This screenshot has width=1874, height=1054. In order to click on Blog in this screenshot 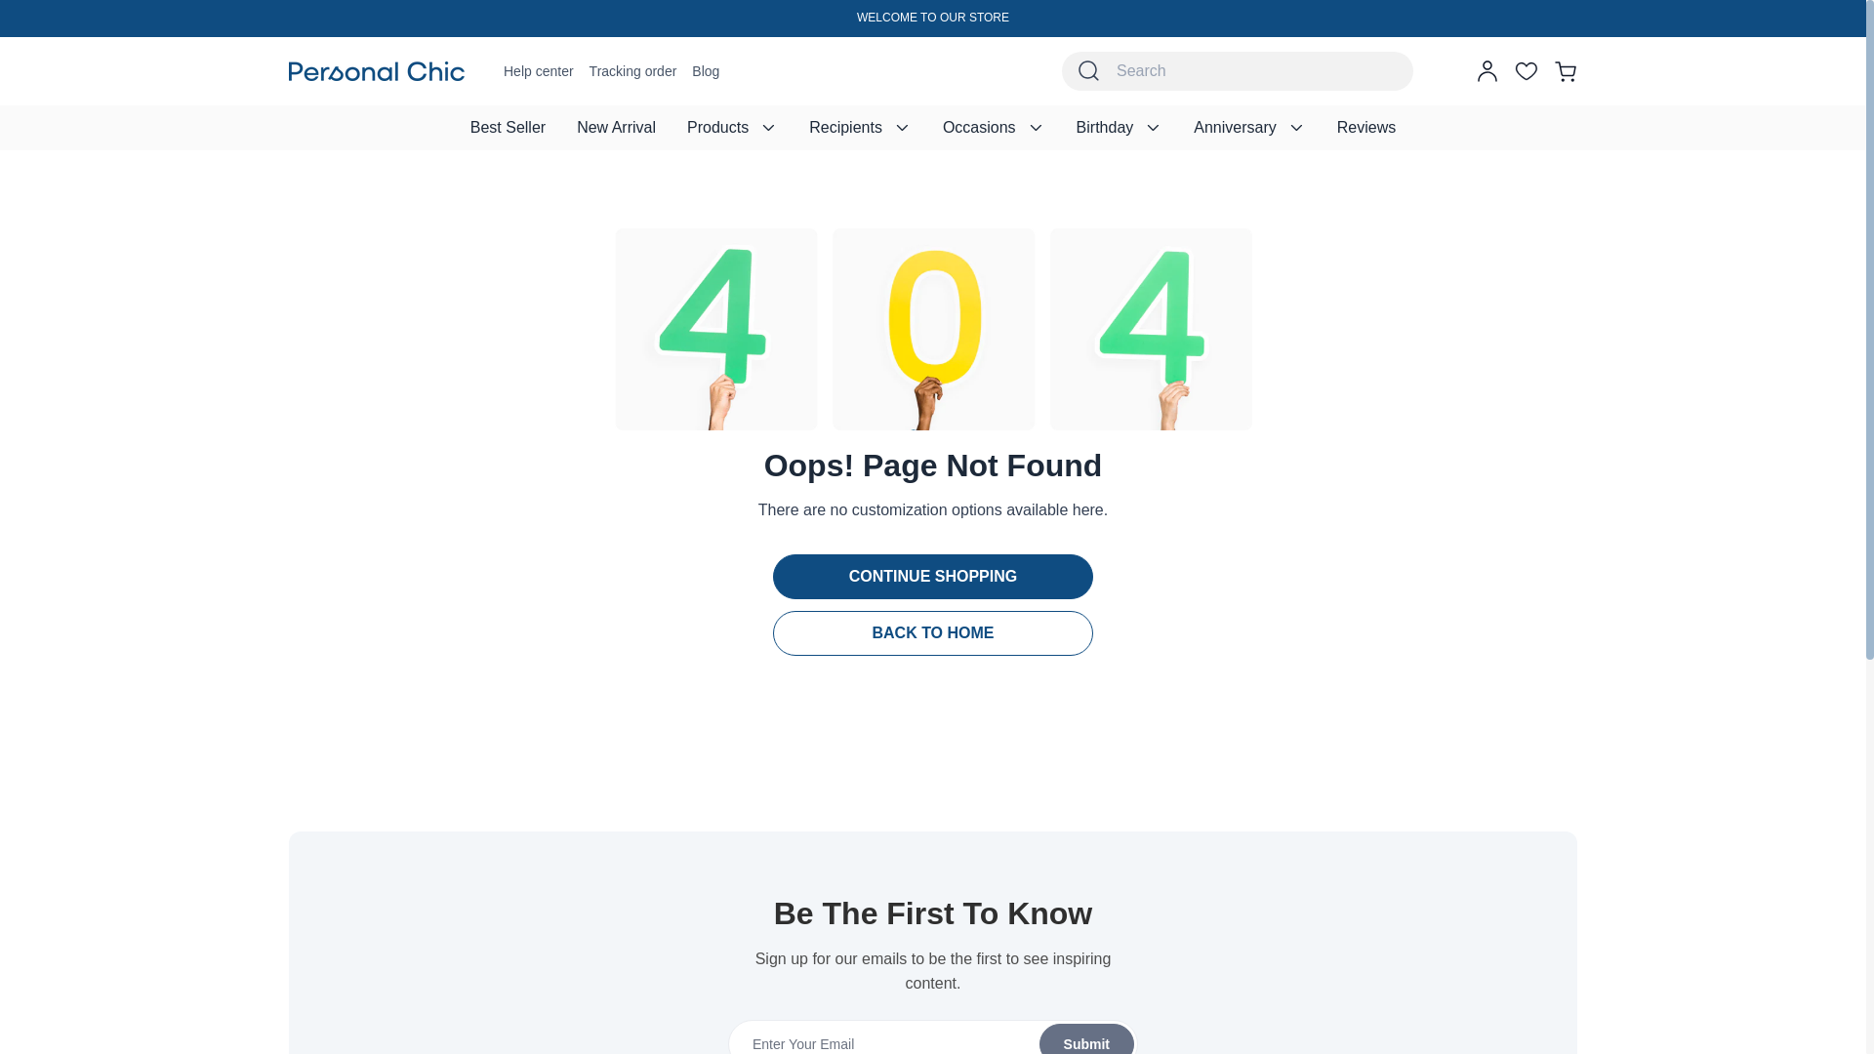, I will do `click(705, 70)`.